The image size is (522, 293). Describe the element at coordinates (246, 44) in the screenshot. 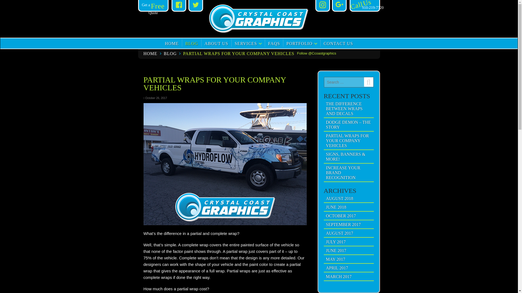

I see `SERVICES` at that location.